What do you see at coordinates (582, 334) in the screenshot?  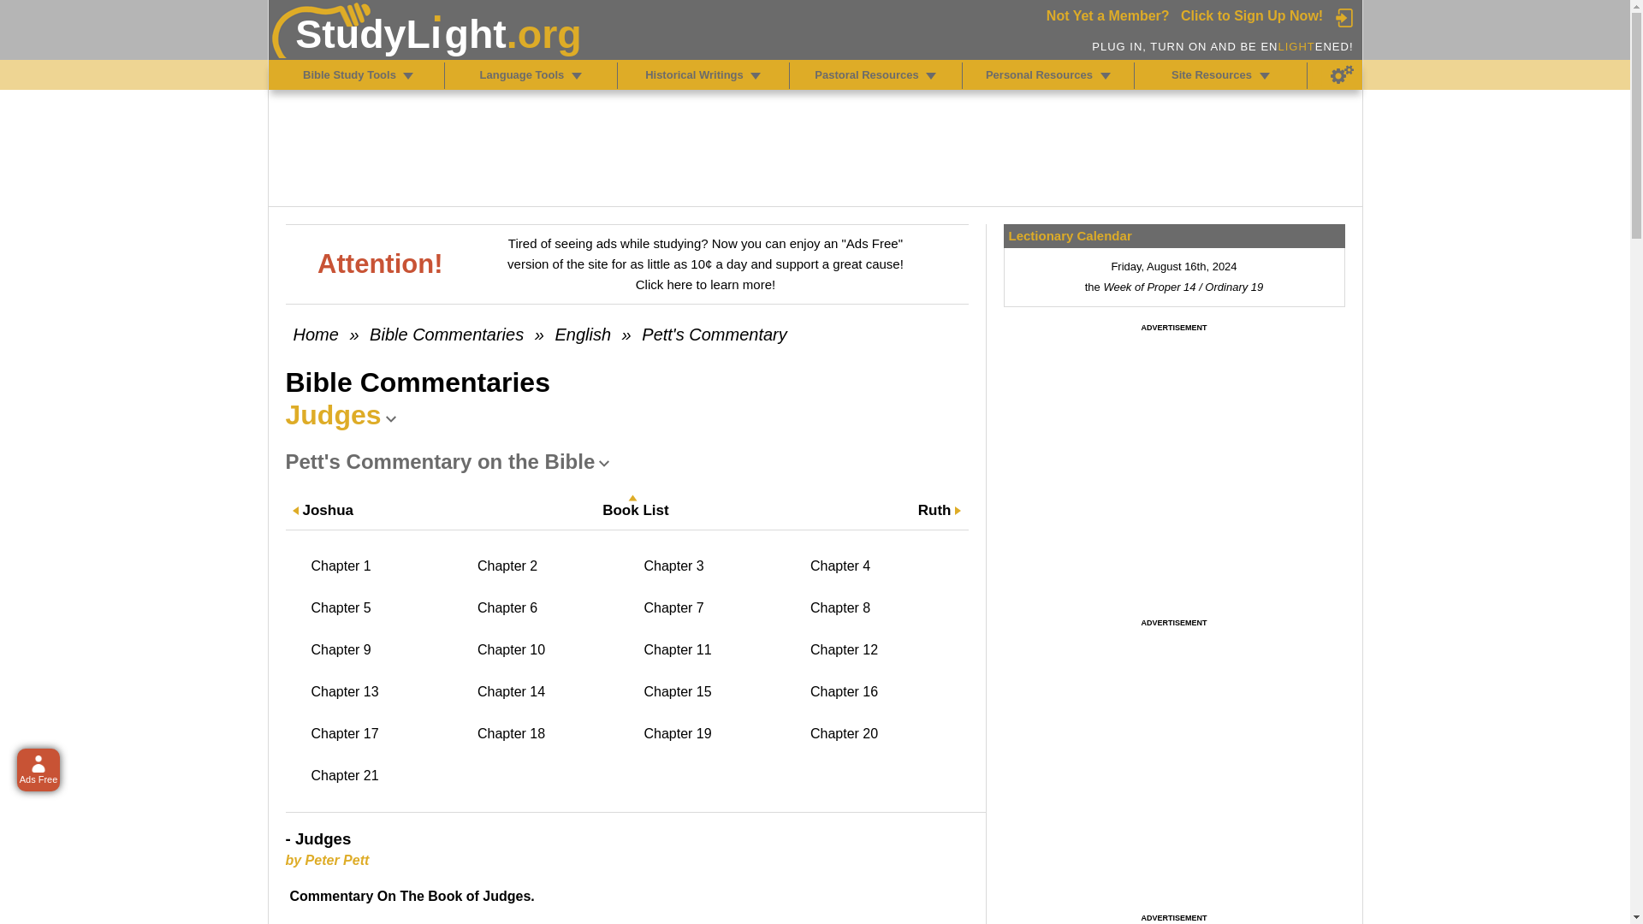 I see `English` at bounding box center [582, 334].